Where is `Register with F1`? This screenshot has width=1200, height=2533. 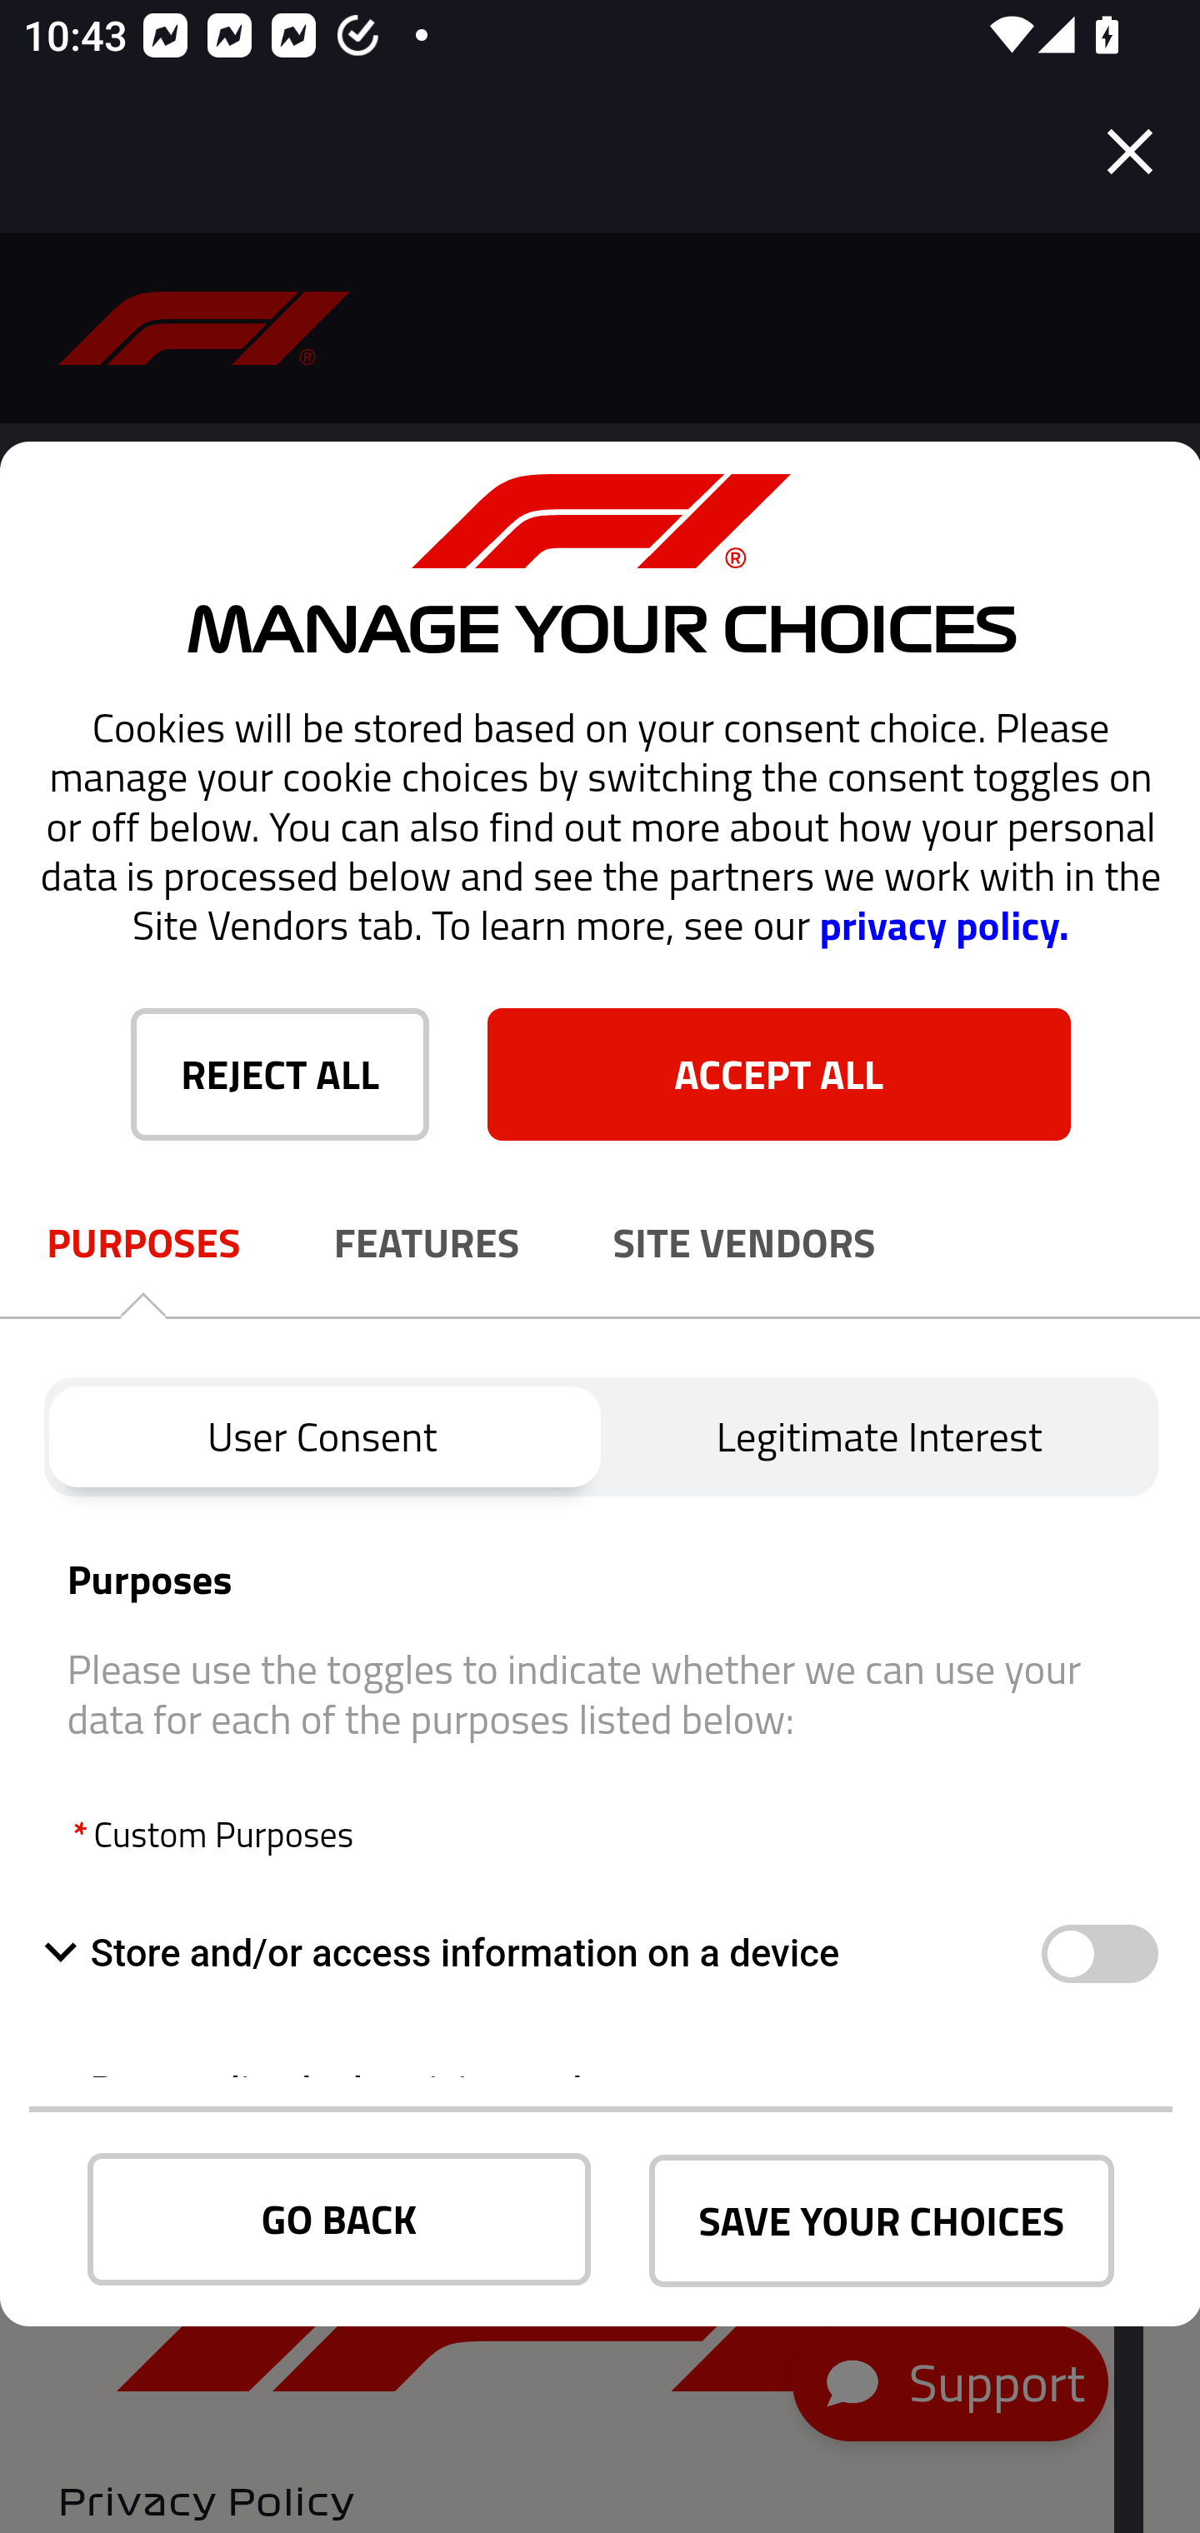 Register with F1 is located at coordinates (895, 1657).